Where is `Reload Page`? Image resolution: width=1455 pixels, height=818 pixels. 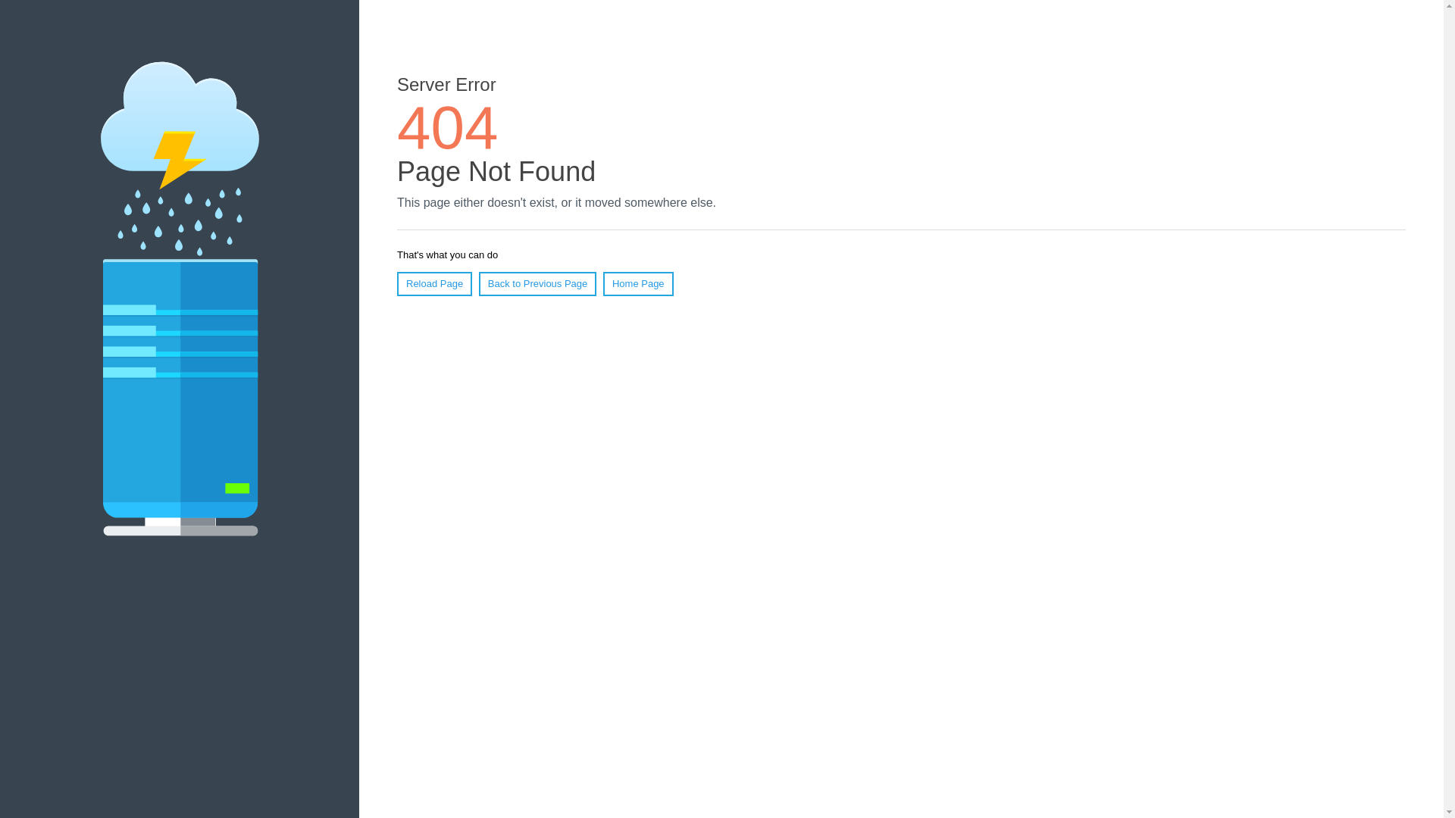
Reload Page is located at coordinates (435, 284).